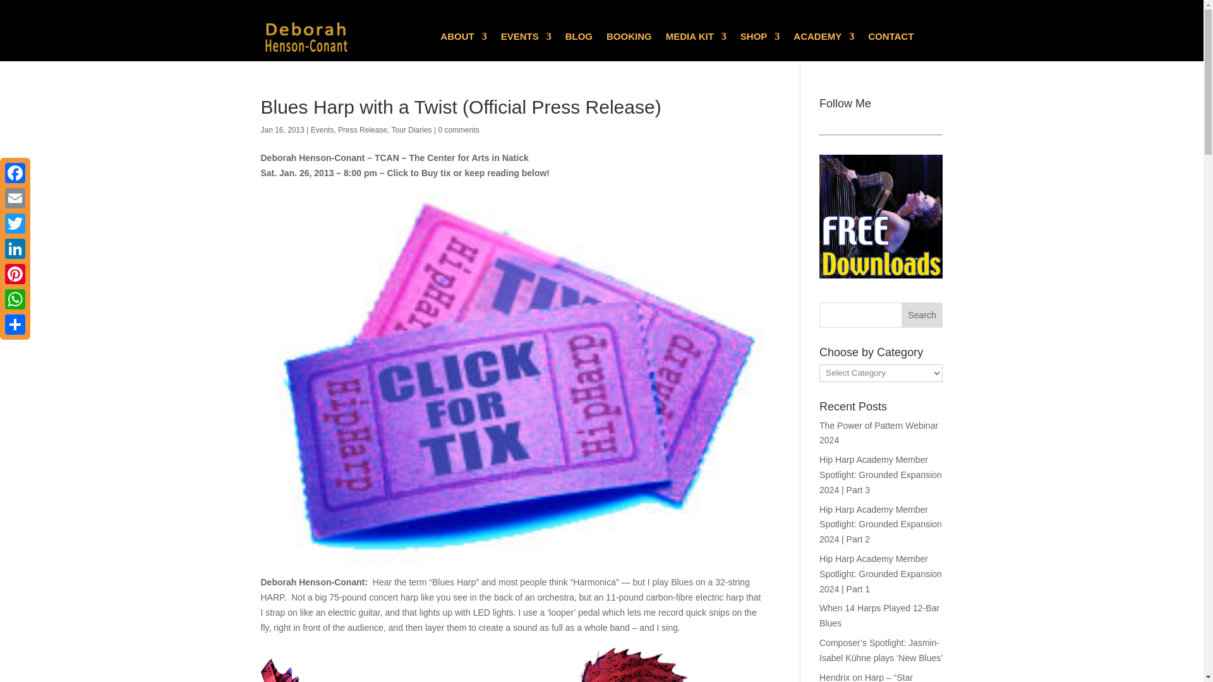 Image resolution: width=1213 pixels, height=682 pixels. I want to click on SHOP, so click(759, 39).